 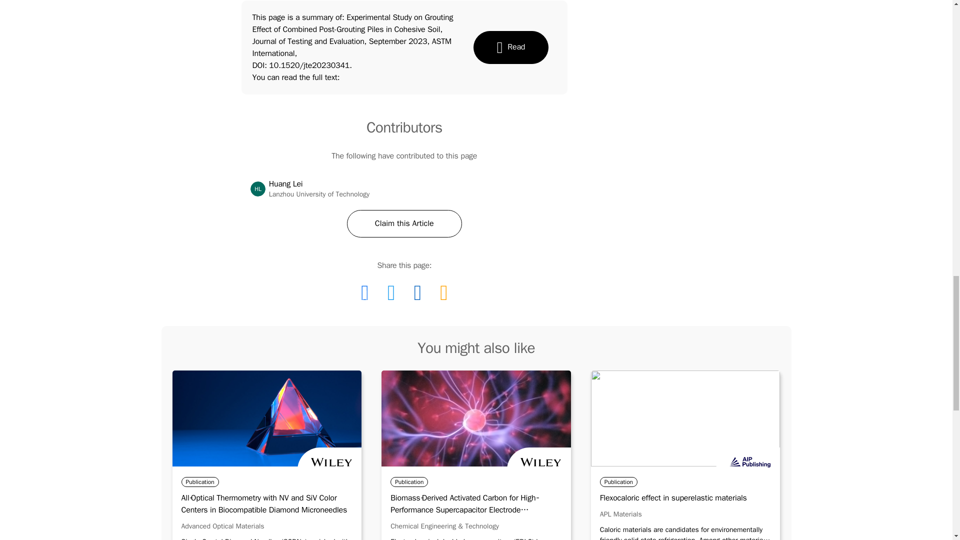 What do you see at coordinates (222, 526) in the screenshot?
I see `Flexocaloric effect in superelastic materials` at bounding box center [222, 526].